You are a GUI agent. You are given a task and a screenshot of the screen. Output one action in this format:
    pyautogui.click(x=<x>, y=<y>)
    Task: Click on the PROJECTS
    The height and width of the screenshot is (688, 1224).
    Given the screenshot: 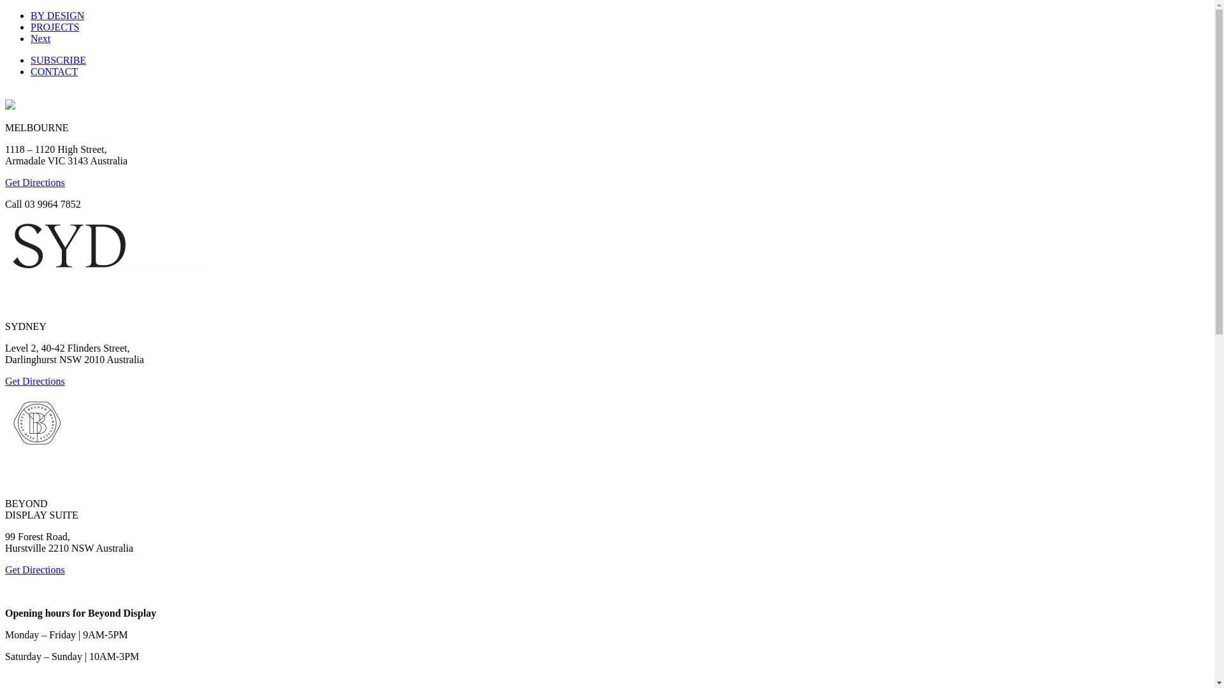 What is the action you would take?
    pyautogui.click(x=55, y=27)
    